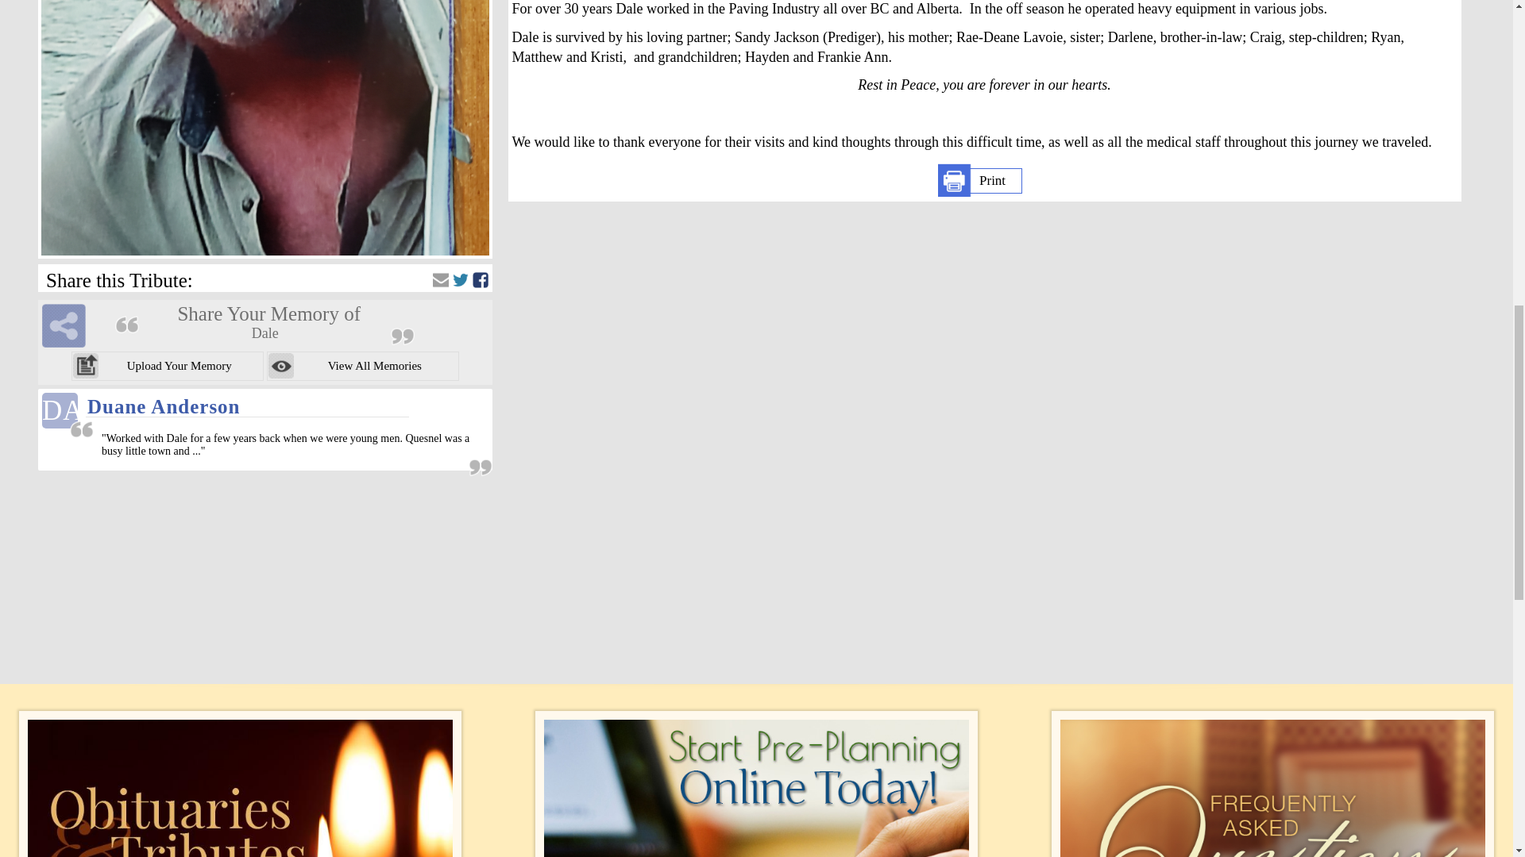 The width and height of the screenshot is (1525, 857). Describe the element at coordinates (362, 365) in the screenshot. I see `View All Memories` at that location.